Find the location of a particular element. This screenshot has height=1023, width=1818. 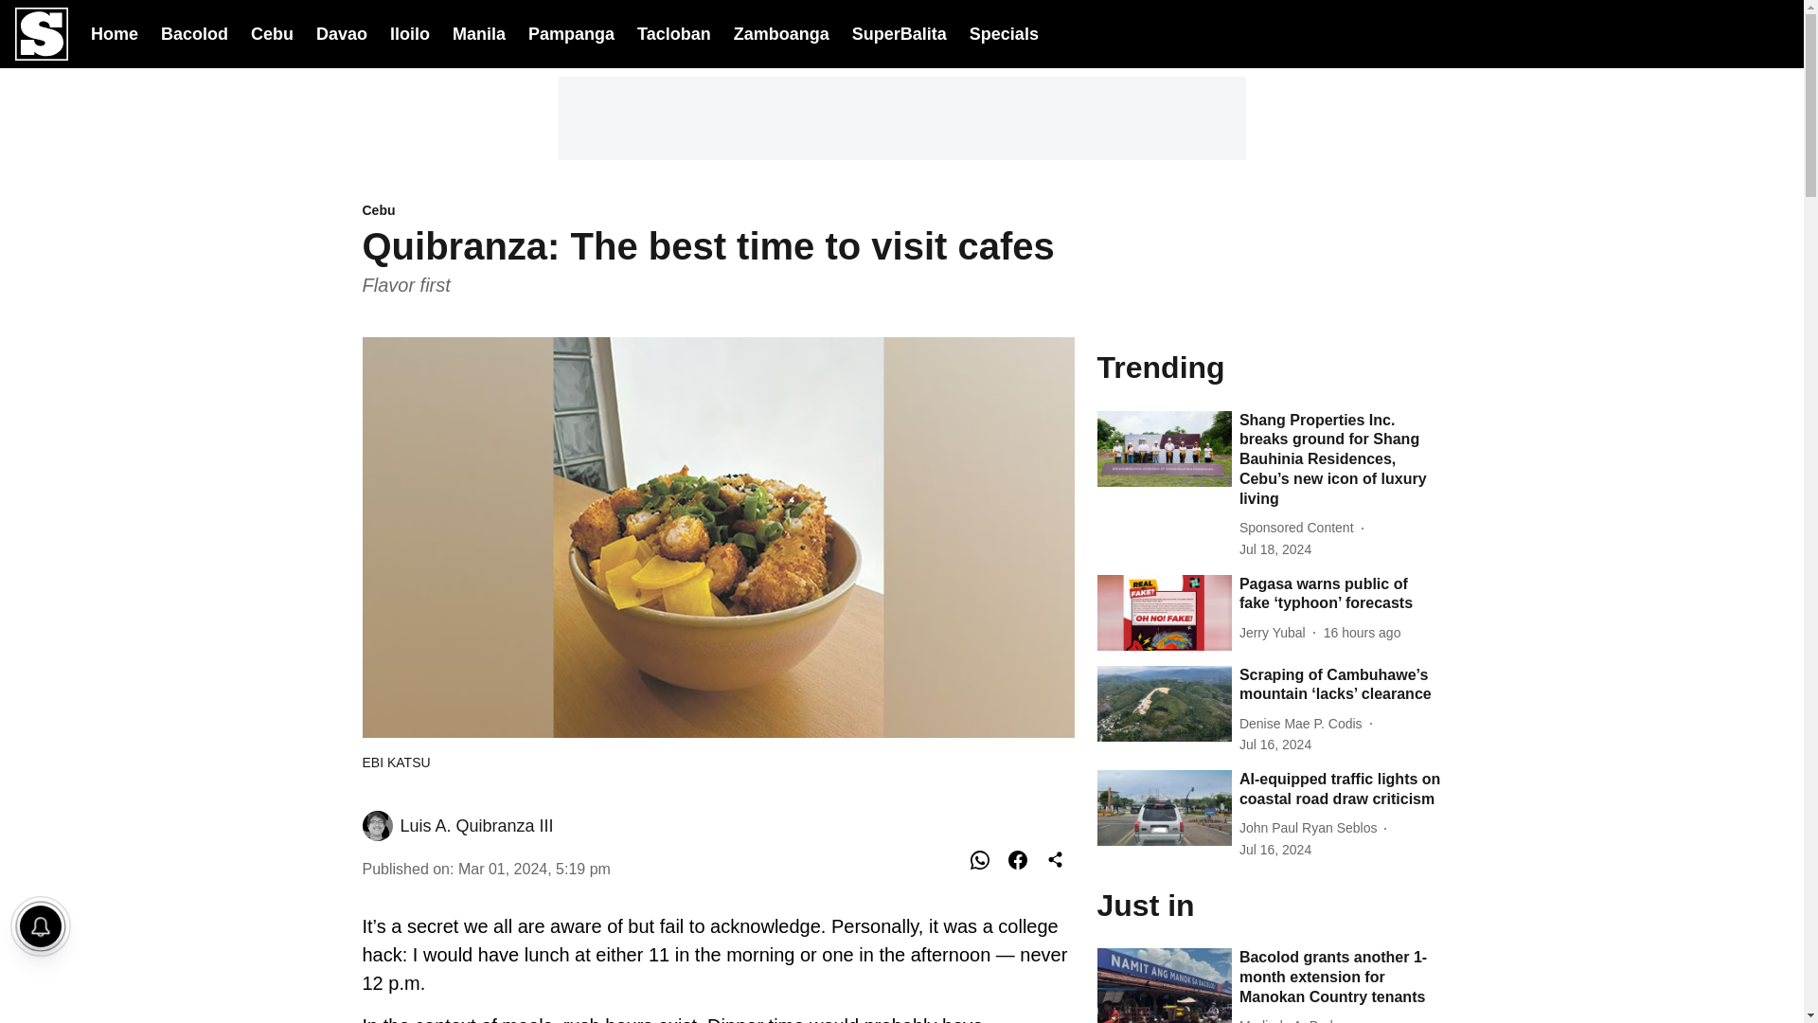

2024-07-16 14:02 is located at coordinates (1274, 745).